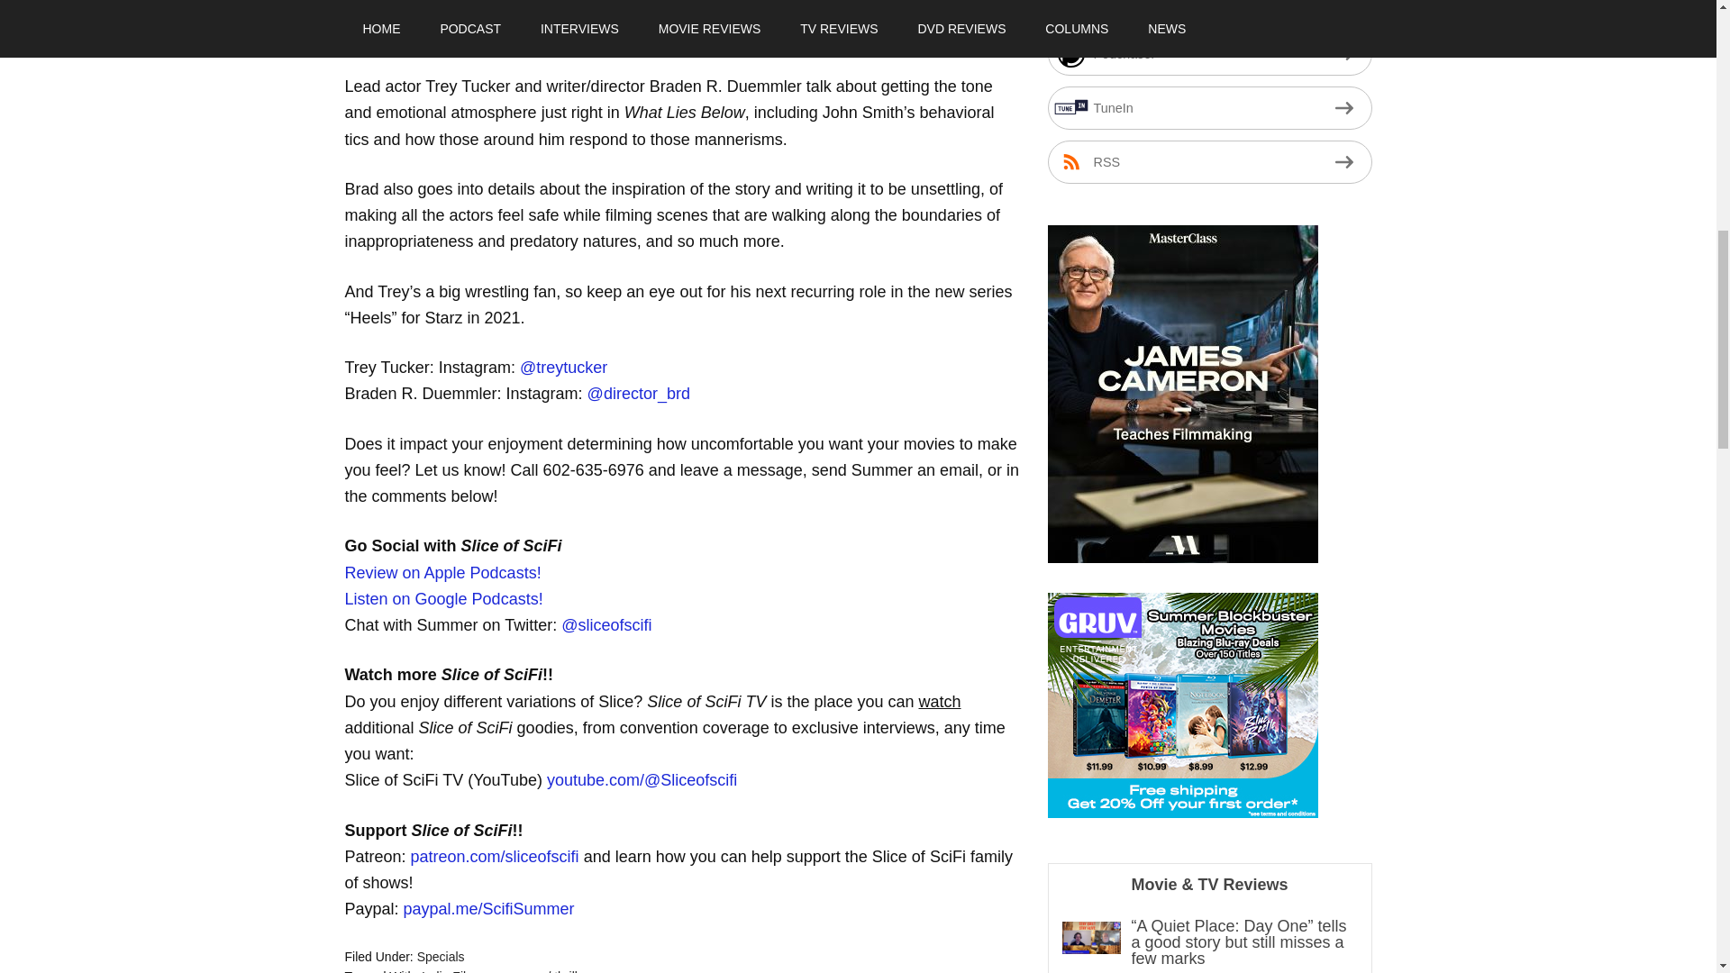  Describe the element at coordinates (659, 36) in the screenshot. I see `RSS` at that location.